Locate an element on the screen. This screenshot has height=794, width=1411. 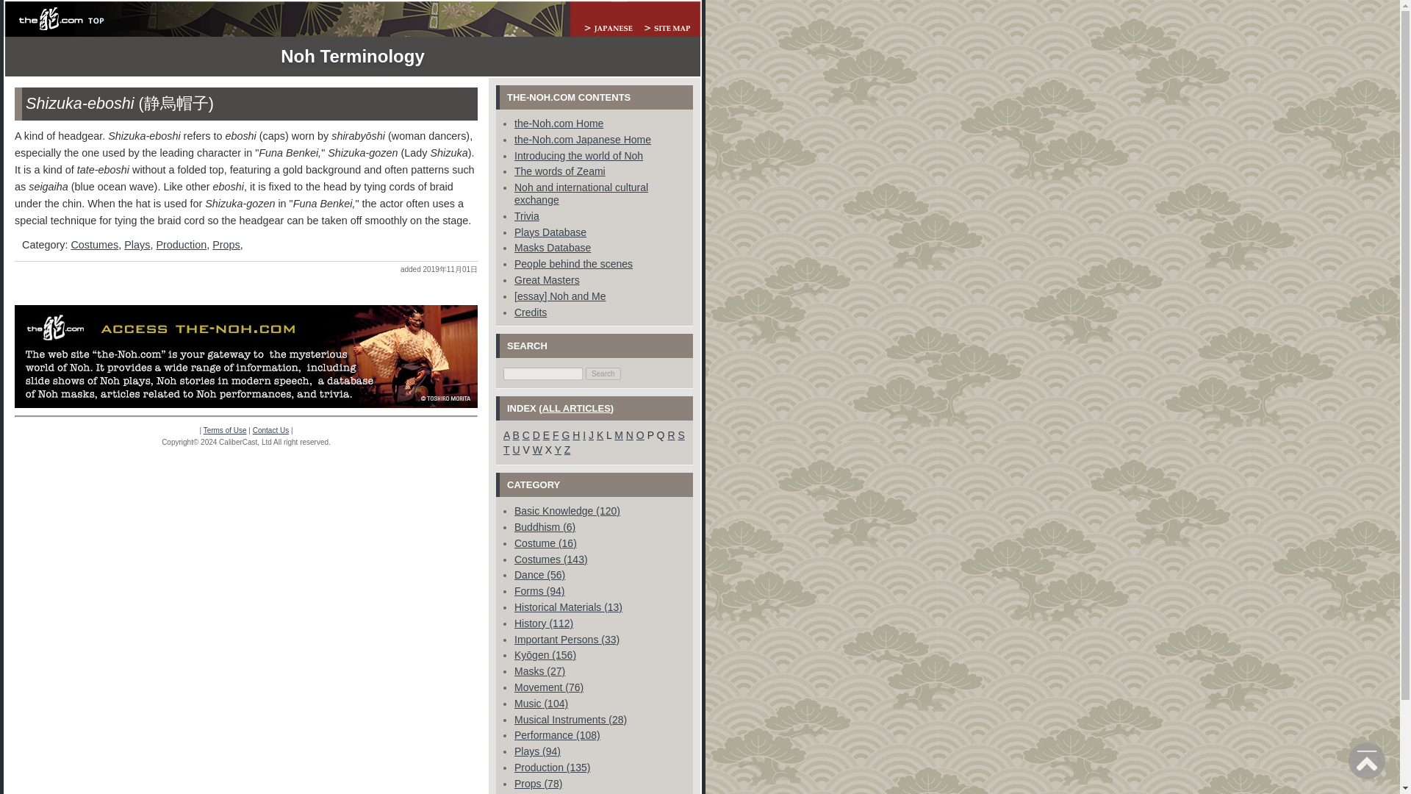
Props is located at coordinates (226, 245).